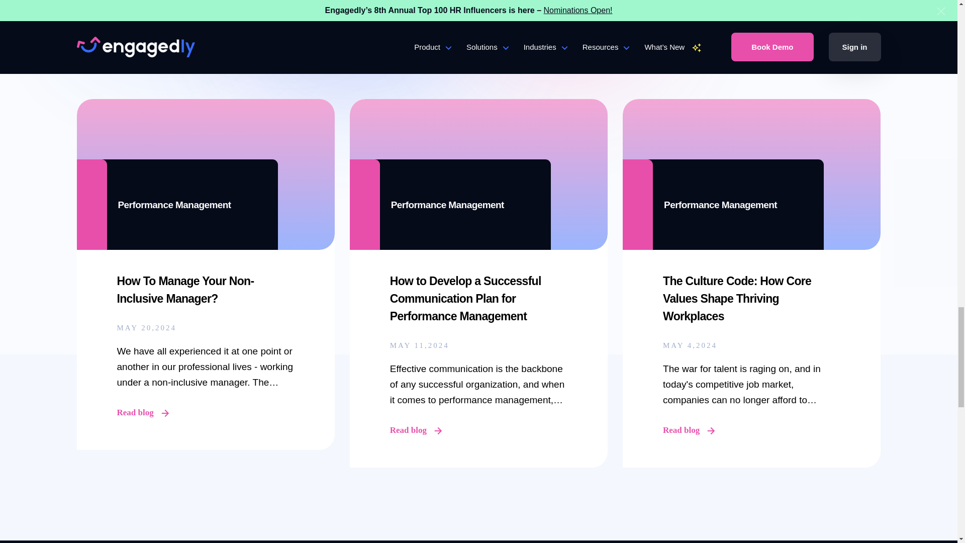 The width and height of the screenshot is (965, 543). What do you see at coordinates (586, 7) in the screenshot?
I see `Share on LinkedIn` at bounding box center [586, 7].